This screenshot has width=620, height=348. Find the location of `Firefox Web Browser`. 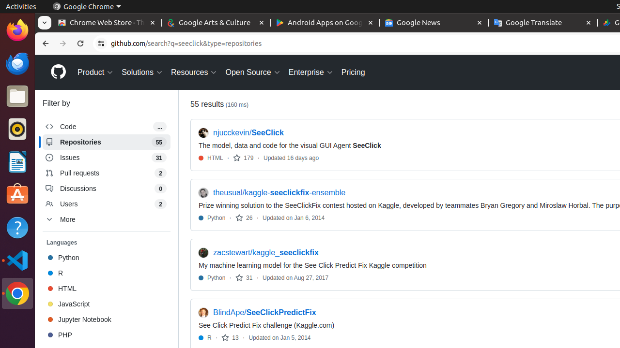

Firefox Web Browser is located at coordinates (17, 30).